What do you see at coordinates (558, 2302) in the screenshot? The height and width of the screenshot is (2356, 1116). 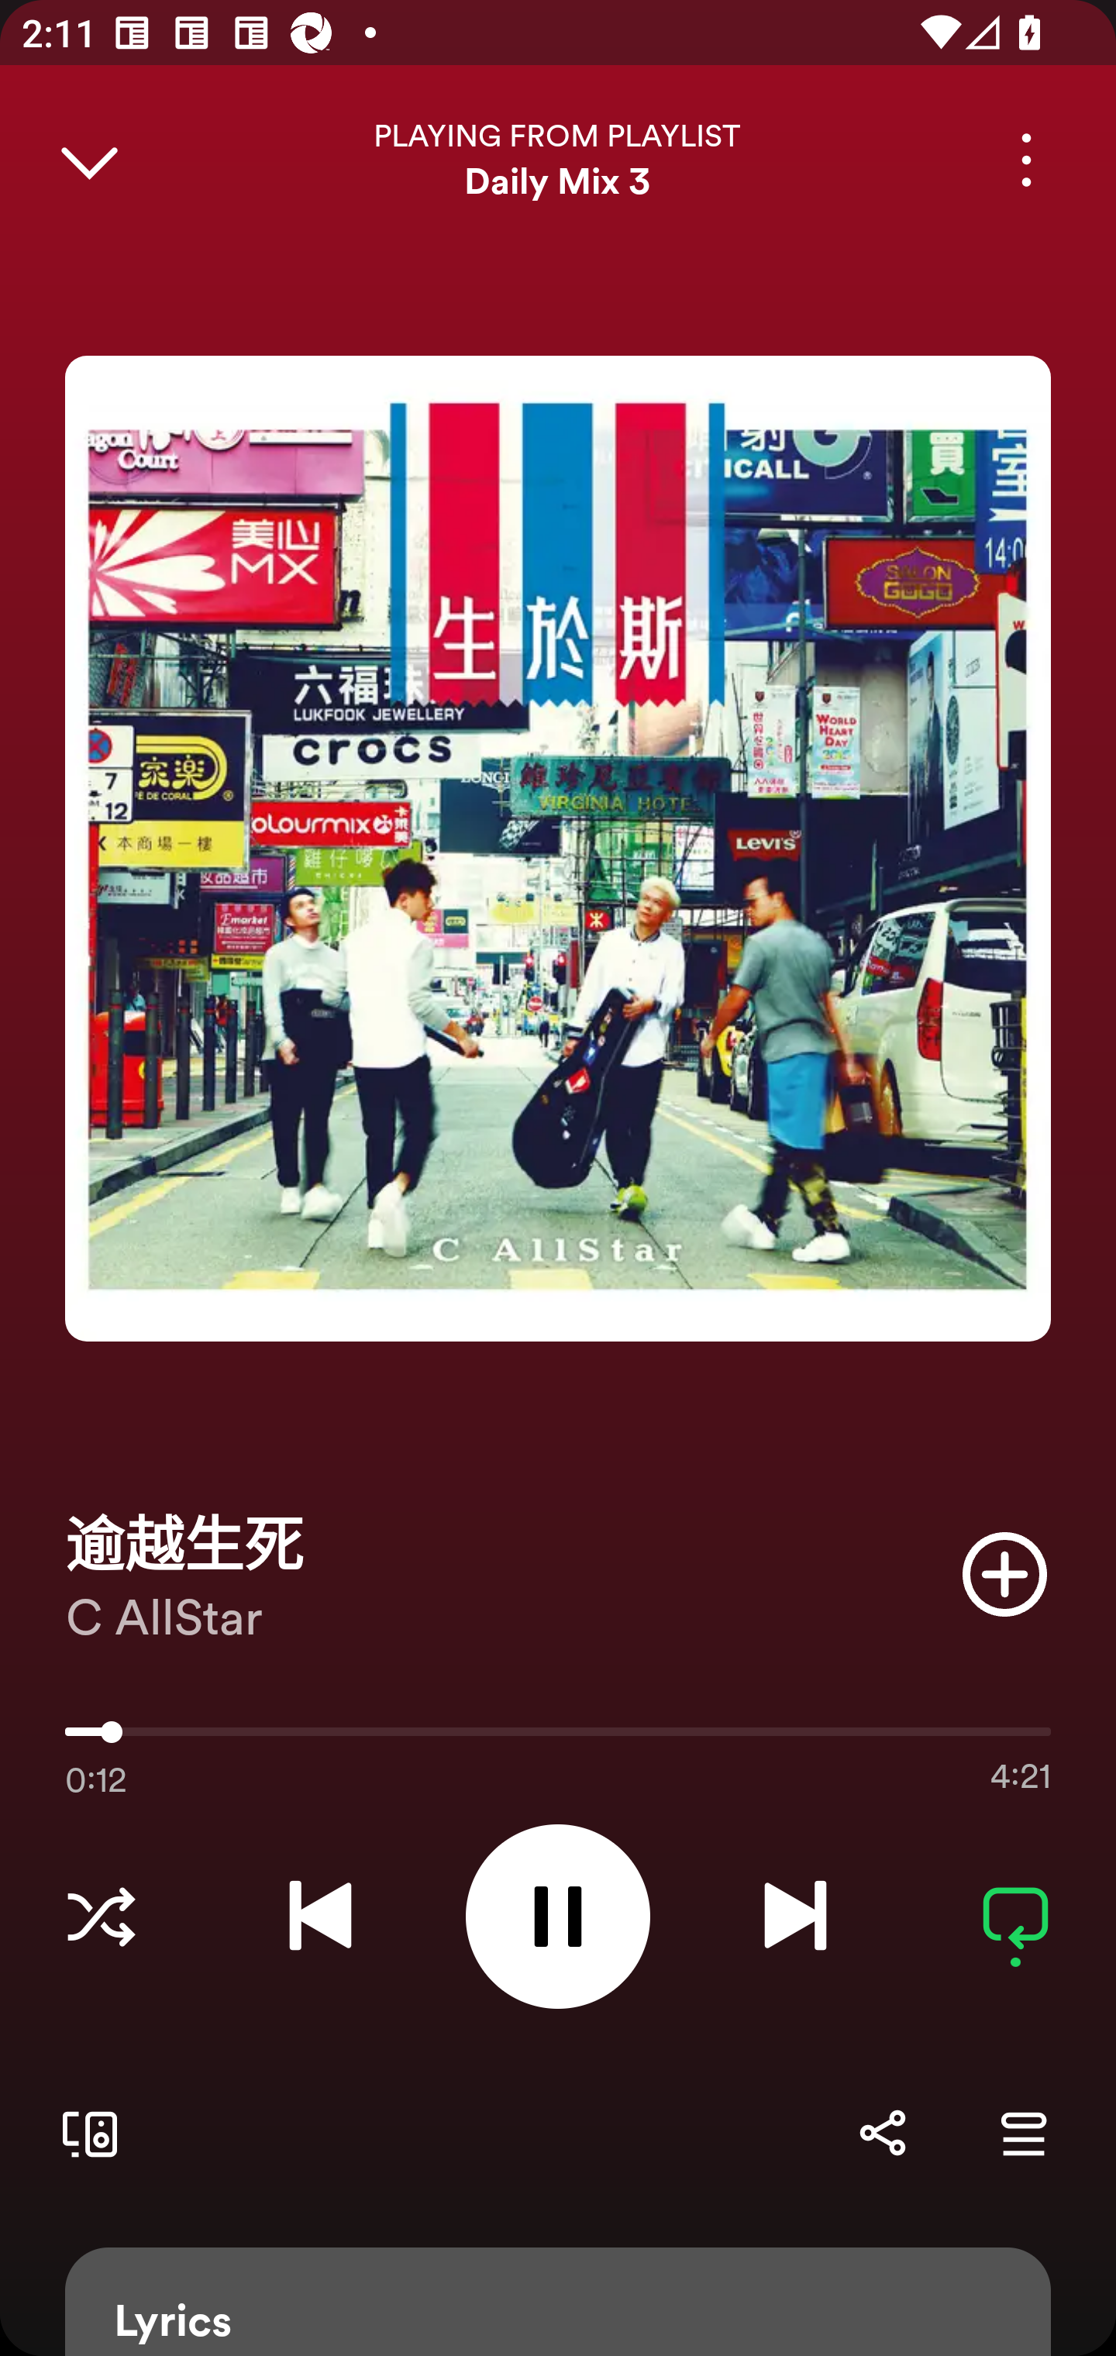 I see `Lyrics` at bounding box center [558, 2302].